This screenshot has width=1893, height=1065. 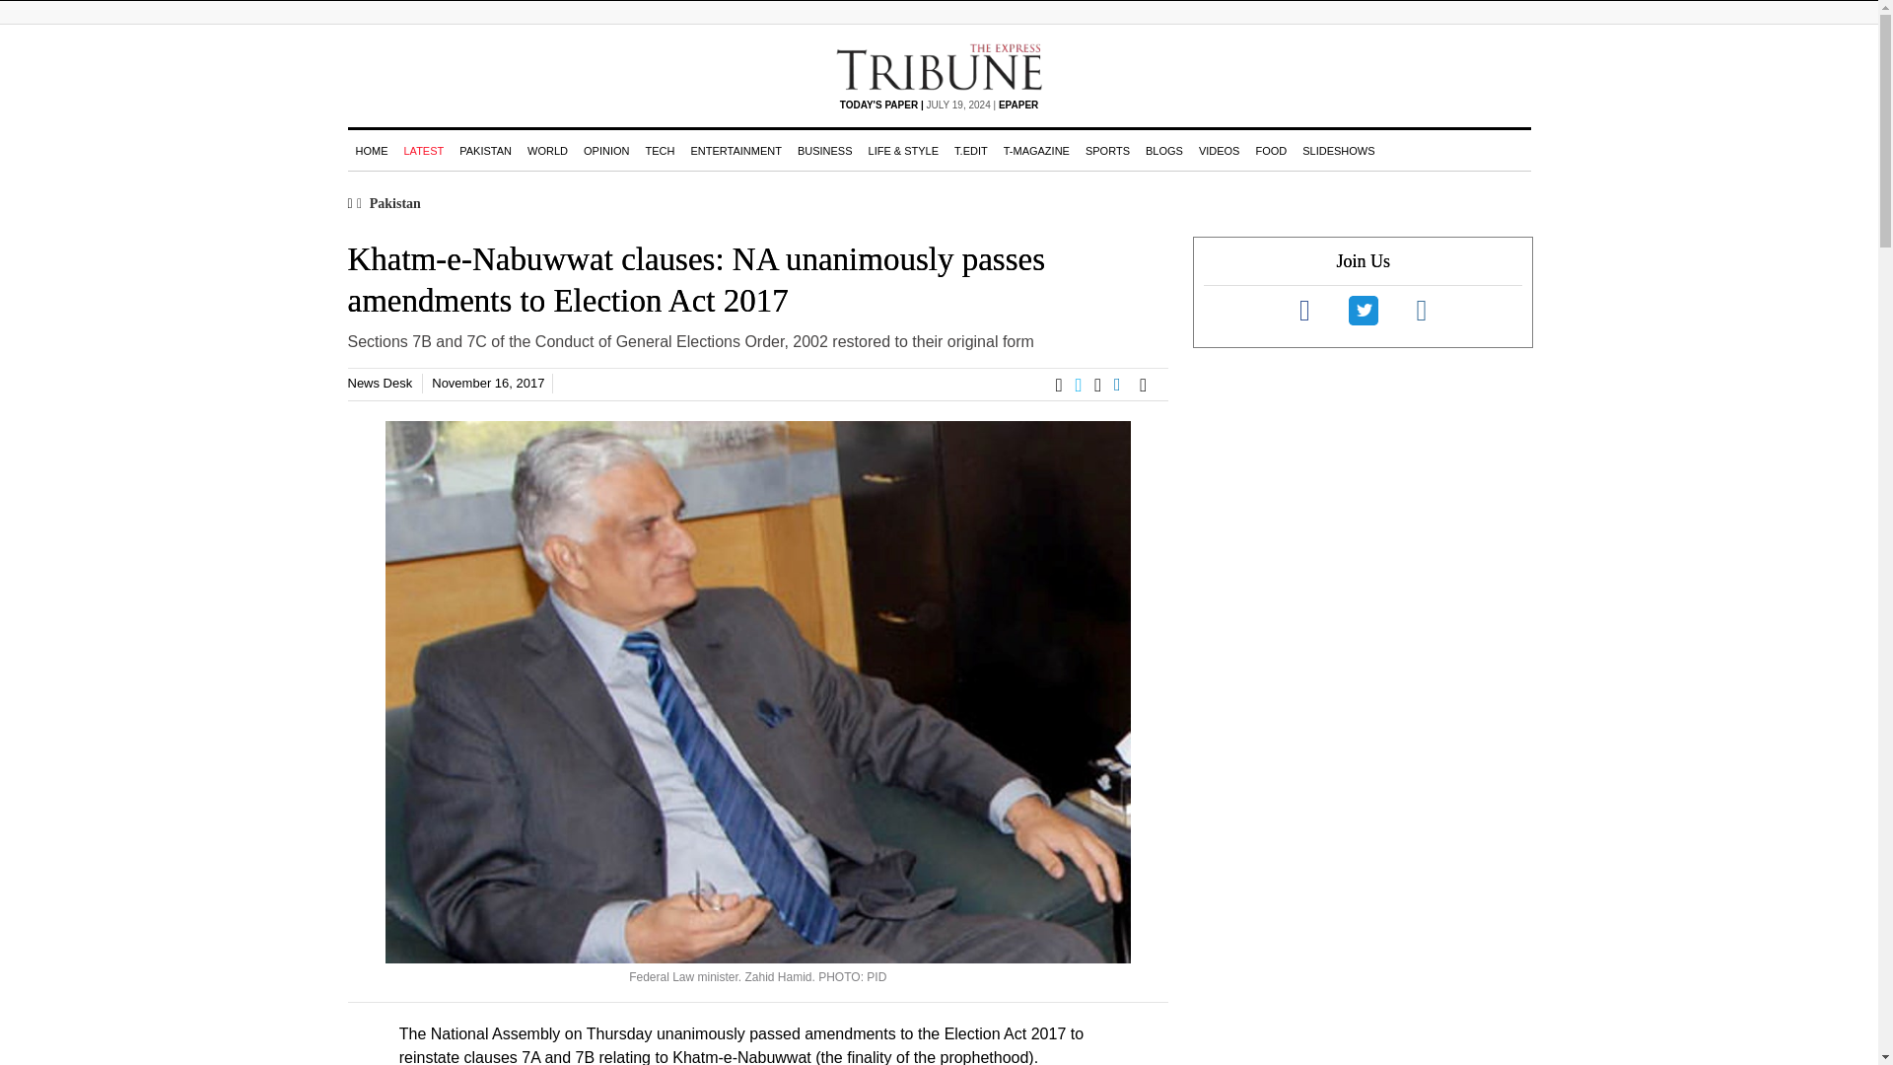 I want to click on LATEST, so click(x=424, y=149).